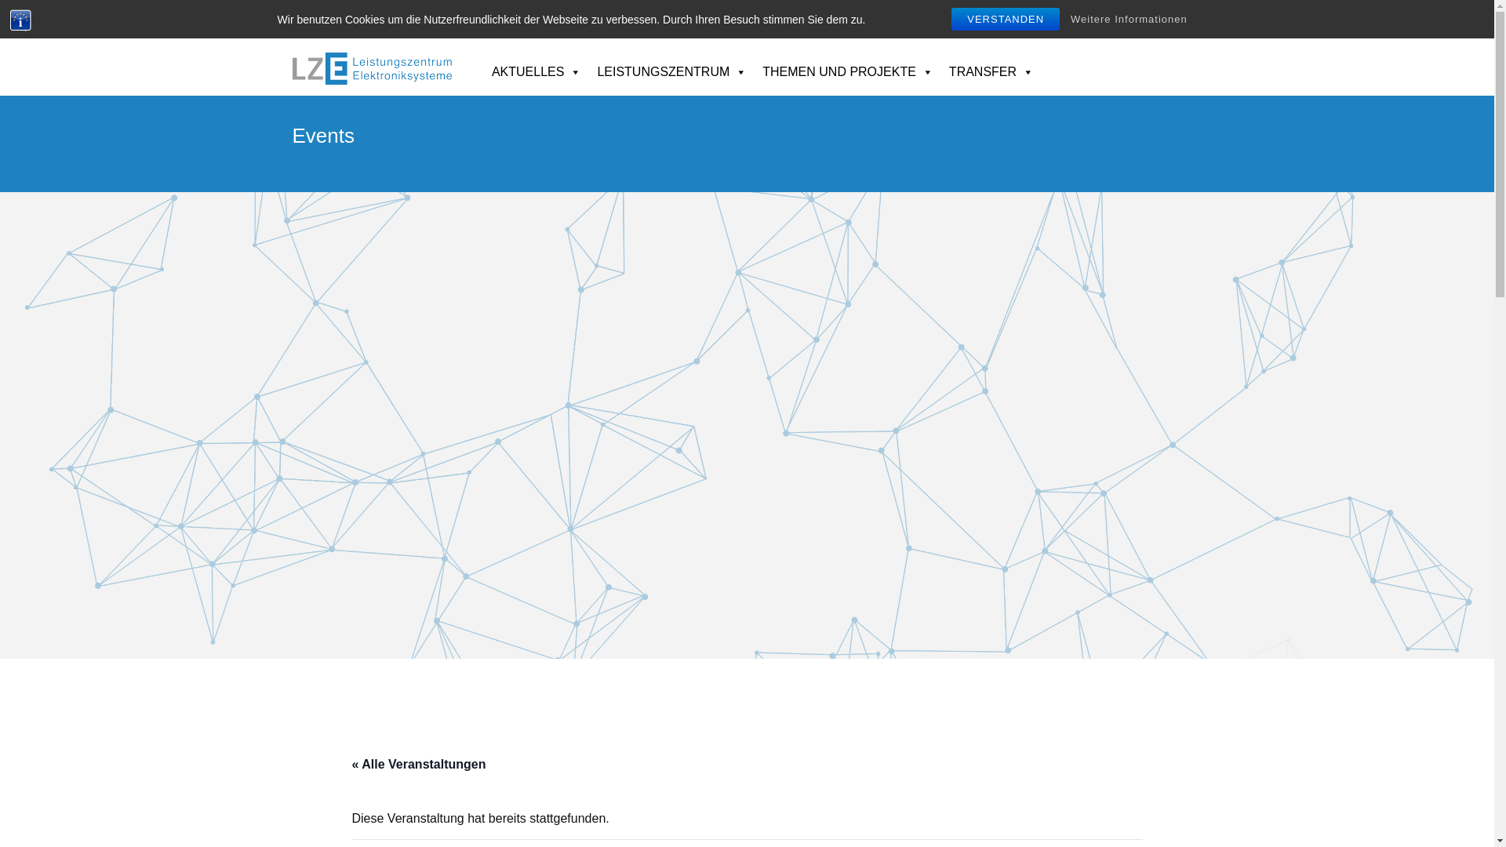  I want to click on TRANSFER, so click(991, 64).